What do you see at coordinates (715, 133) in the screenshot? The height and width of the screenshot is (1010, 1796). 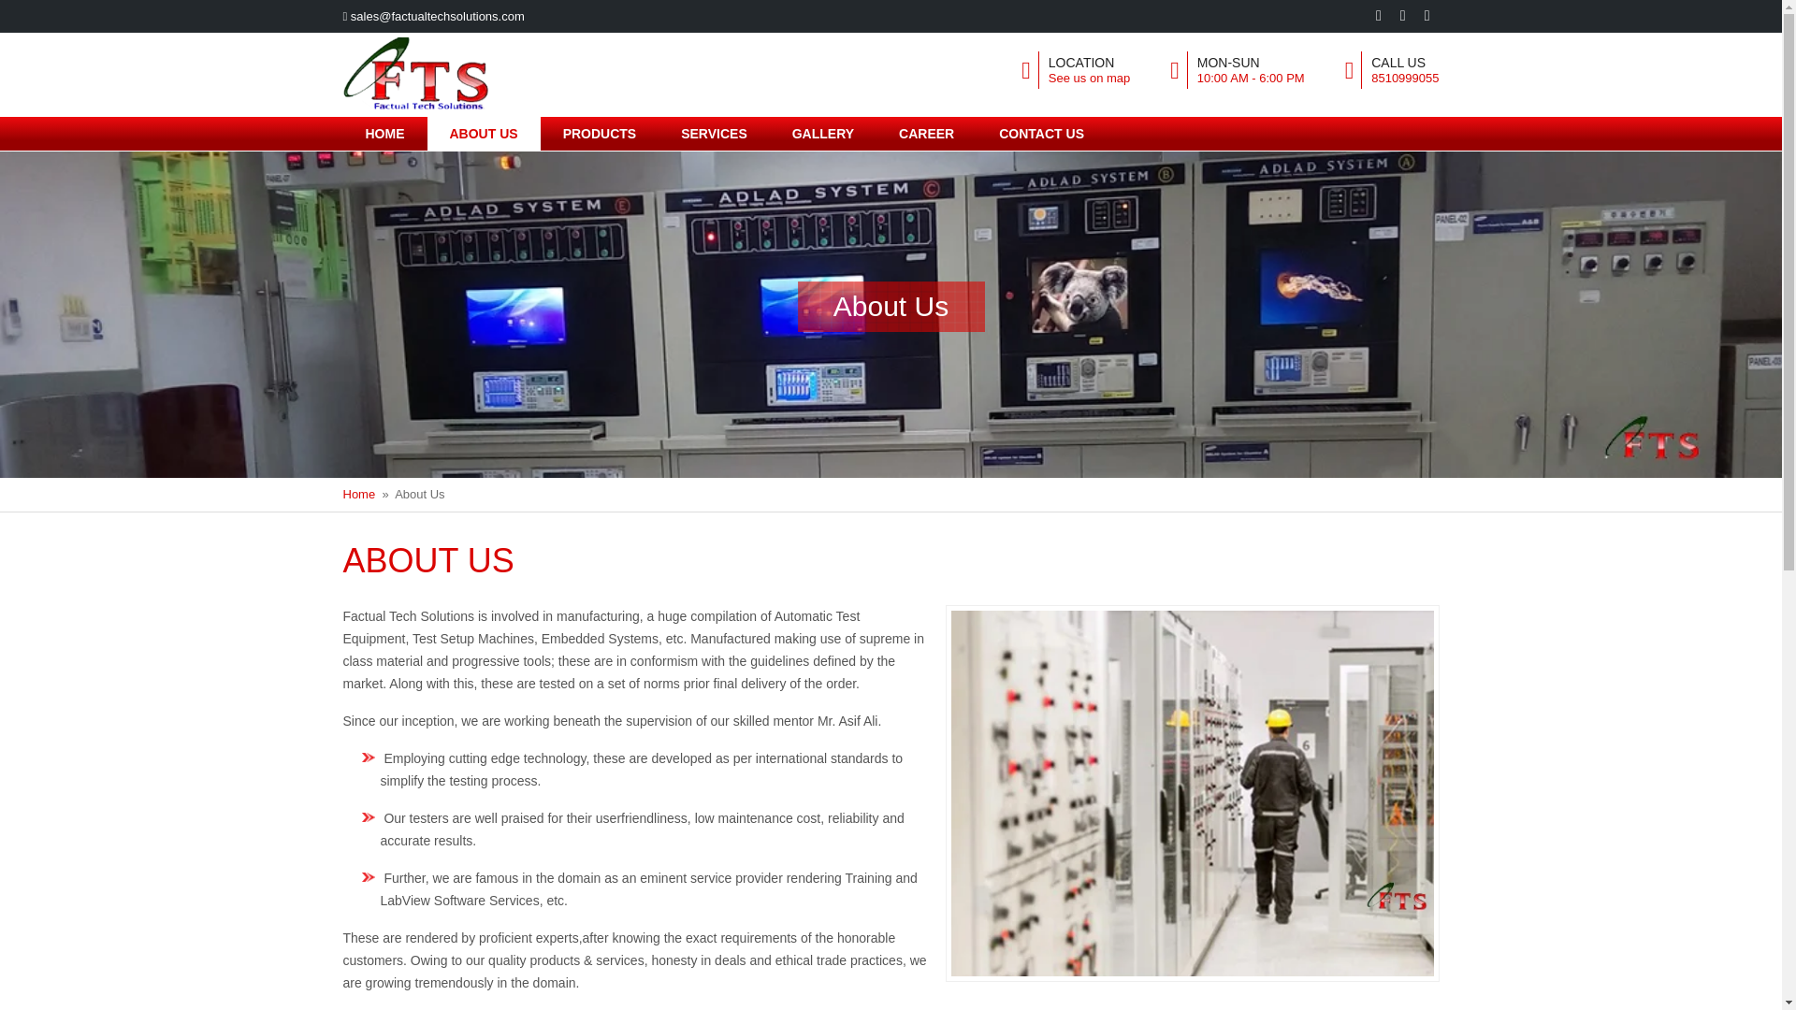 I see `SERVICES` at bounding box center [715, 133].